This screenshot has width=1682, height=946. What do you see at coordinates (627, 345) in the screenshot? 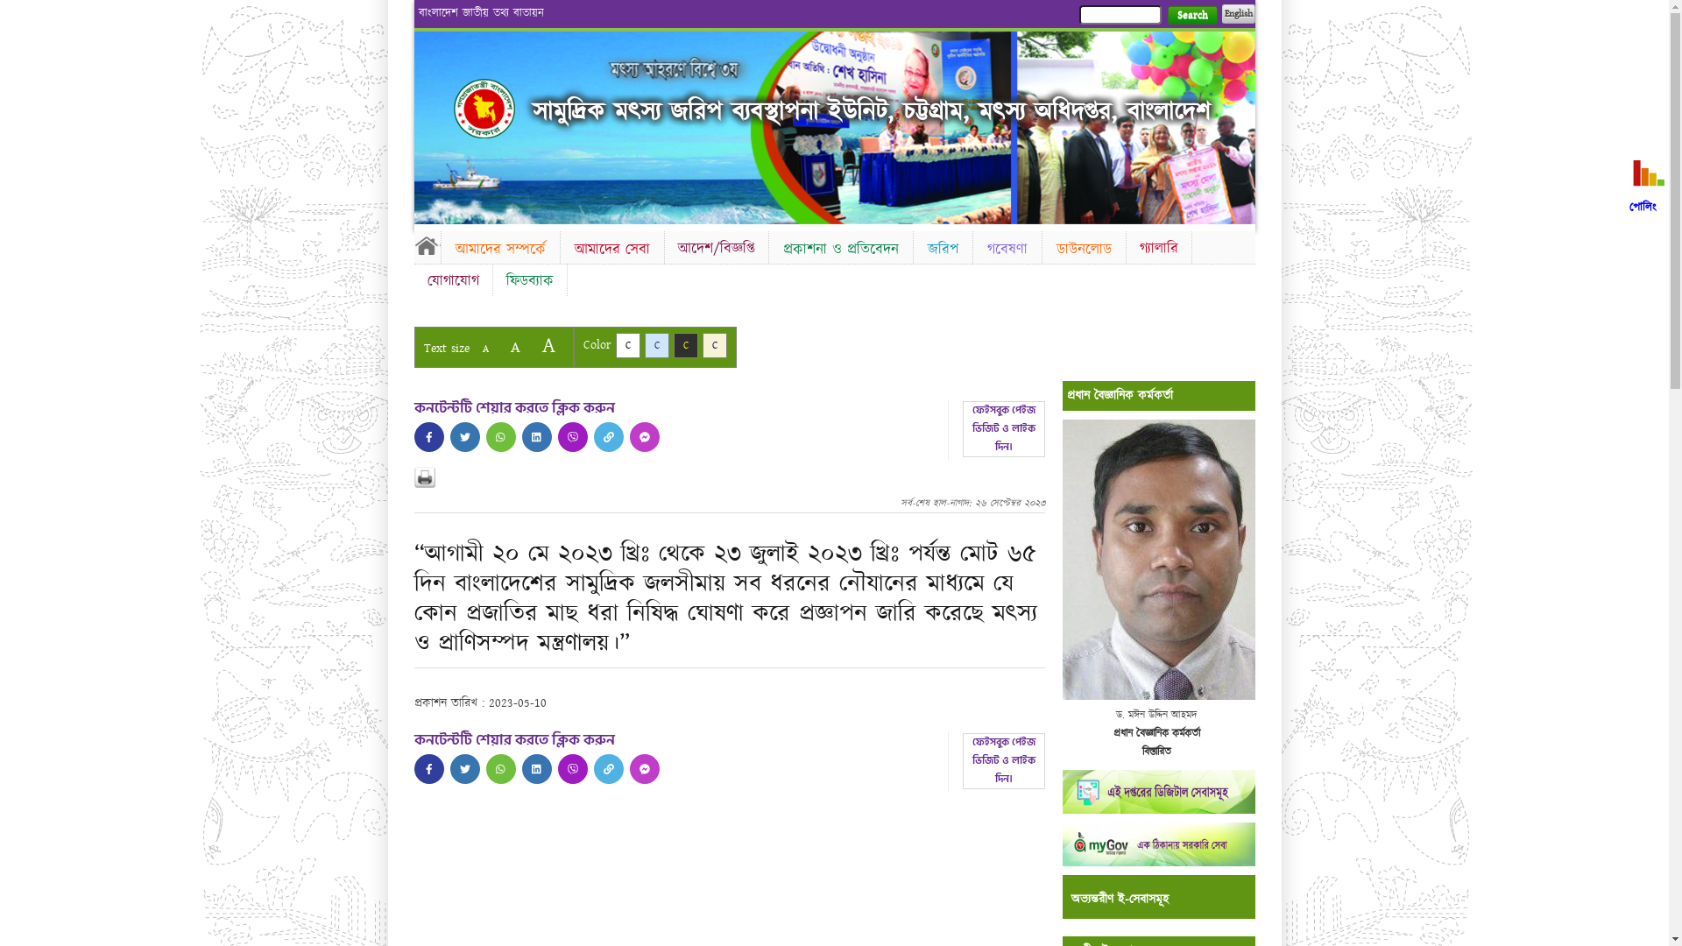
I see `C` at bounding box center [627, 345].